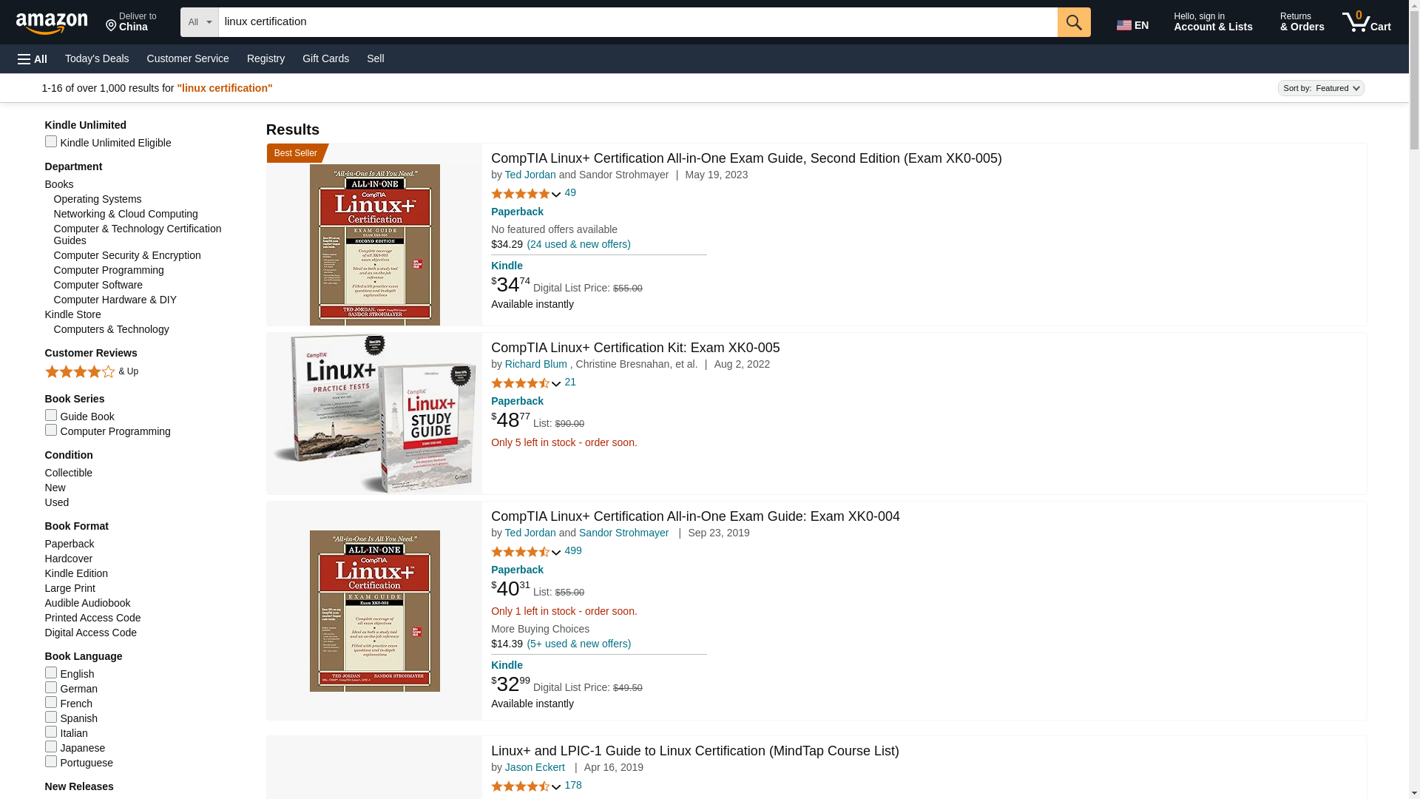  Describe the element at coordinates (535, 364) in the screenshot. I see `Richard Blum` at that location.